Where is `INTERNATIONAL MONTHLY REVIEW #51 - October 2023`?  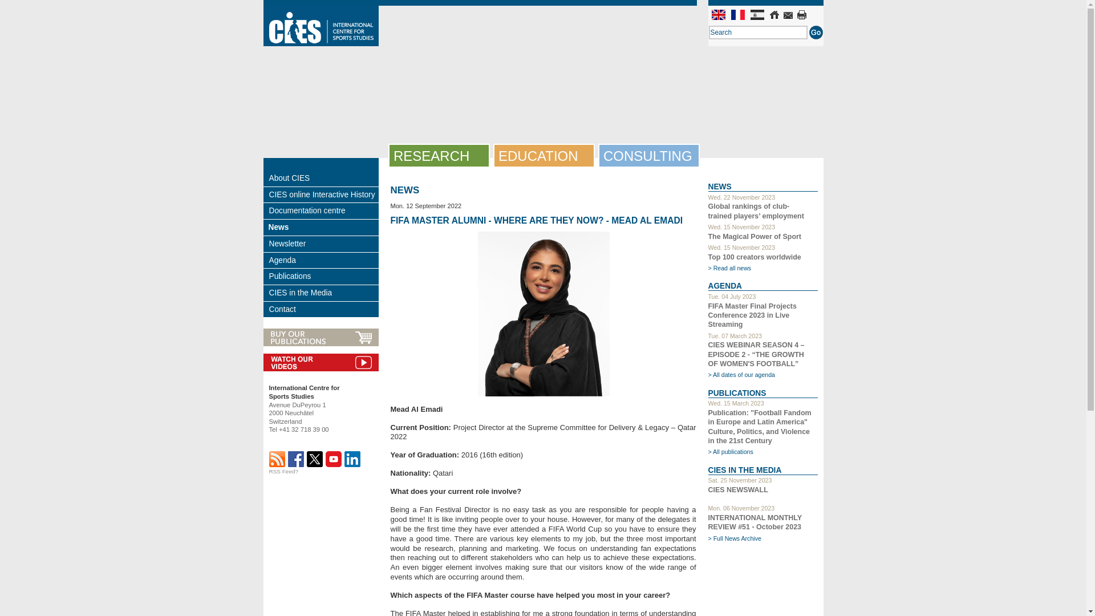
INTERNATIONAL MONTHLY REVIEW #51 - October 2023 is located at coordinates (755, 522).